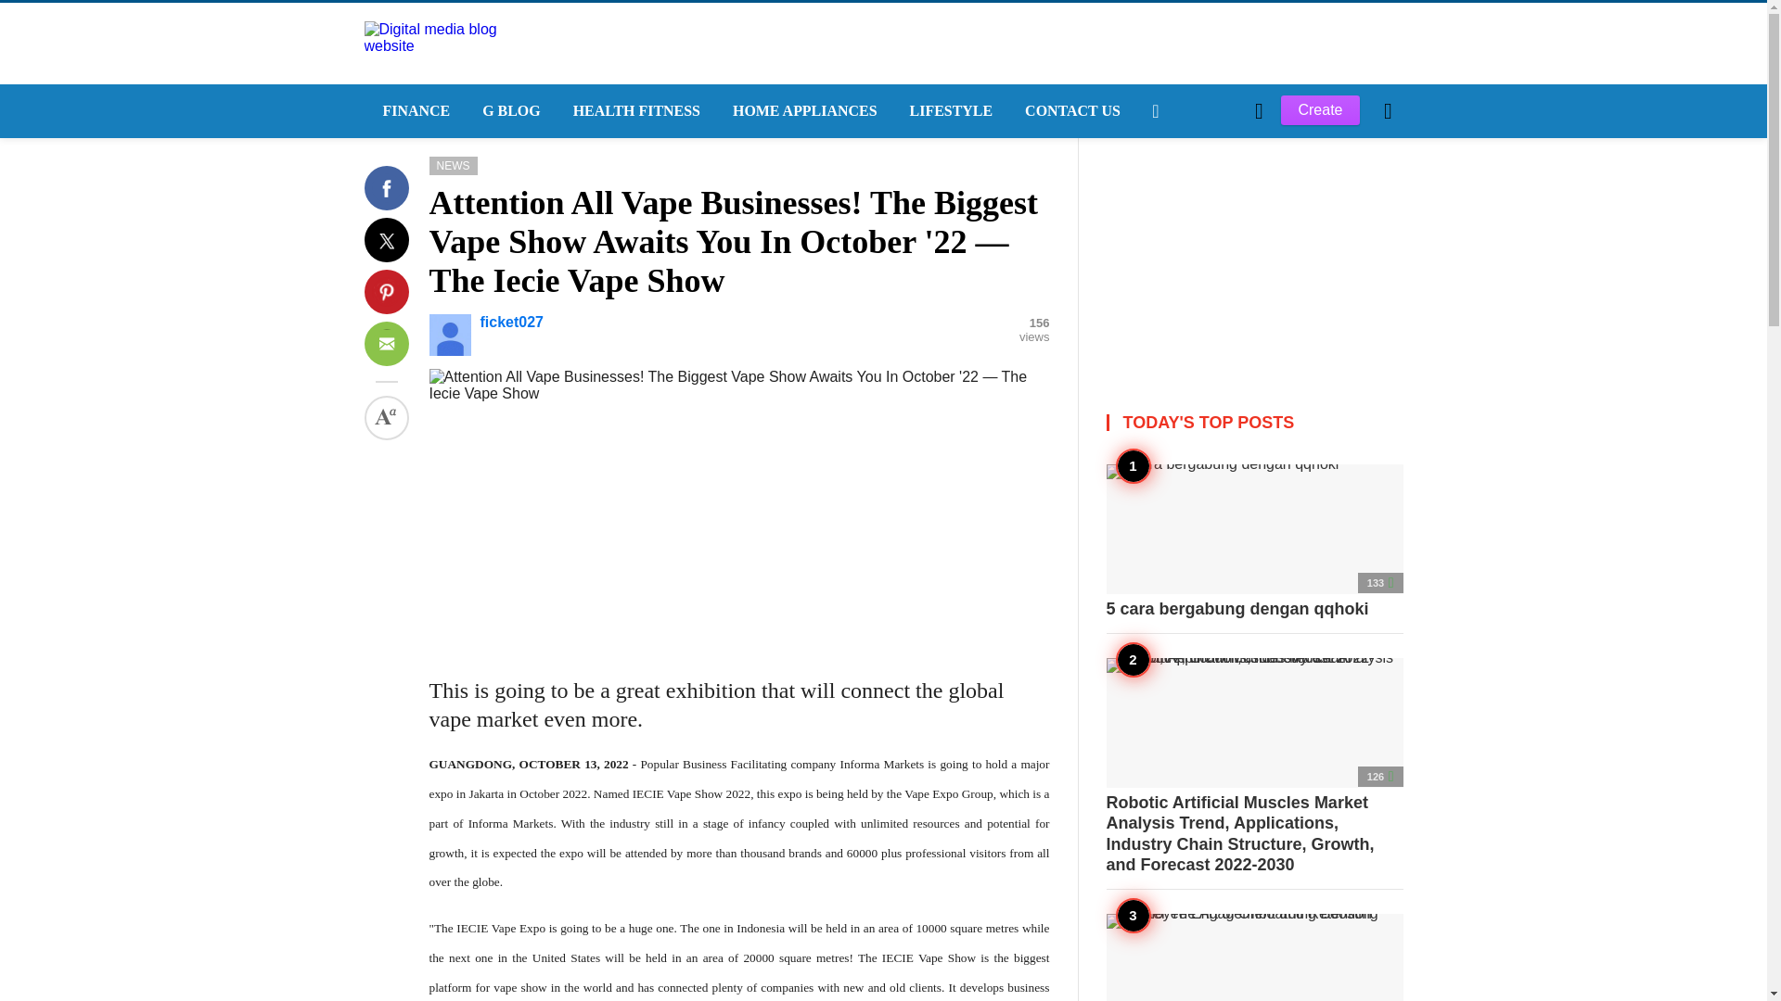  What do you see at coordinates (508, 111) in the screenshot?
I see `G BLOG` at bounding box center [508, 111].